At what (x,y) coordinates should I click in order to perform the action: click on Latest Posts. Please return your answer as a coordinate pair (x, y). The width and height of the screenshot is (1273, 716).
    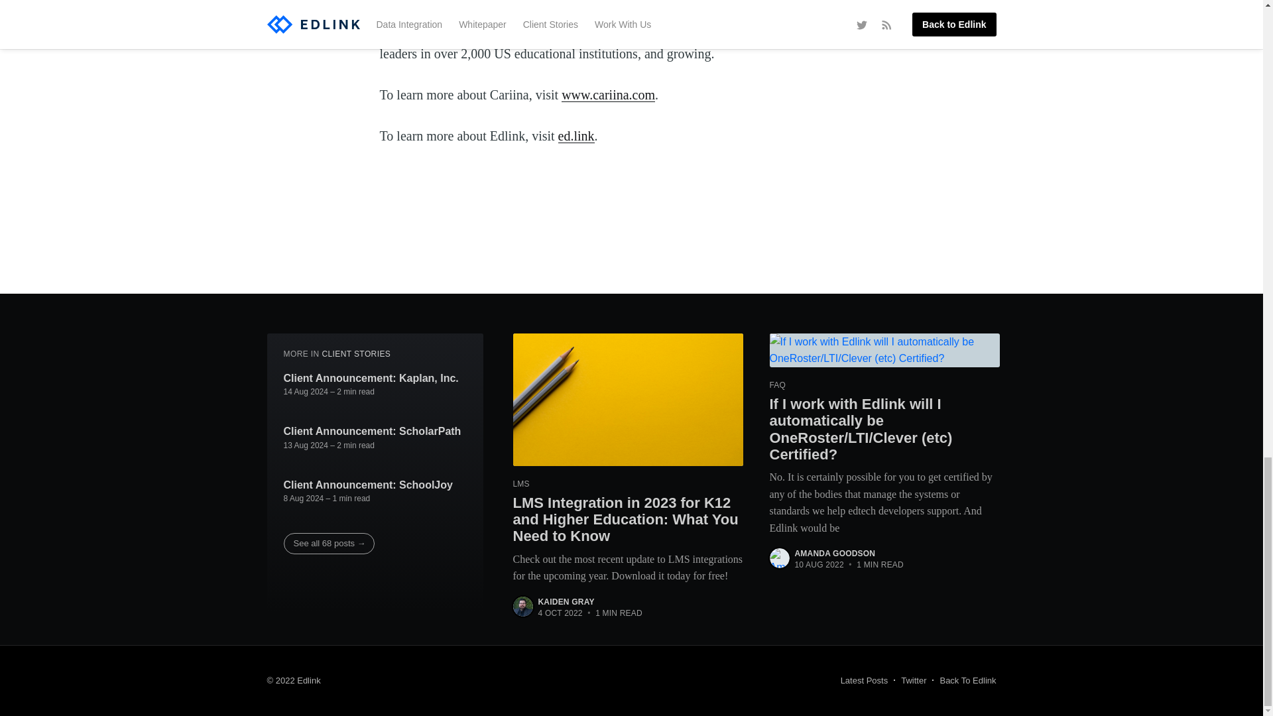
    Looking at the image, I should click on (865, 681).